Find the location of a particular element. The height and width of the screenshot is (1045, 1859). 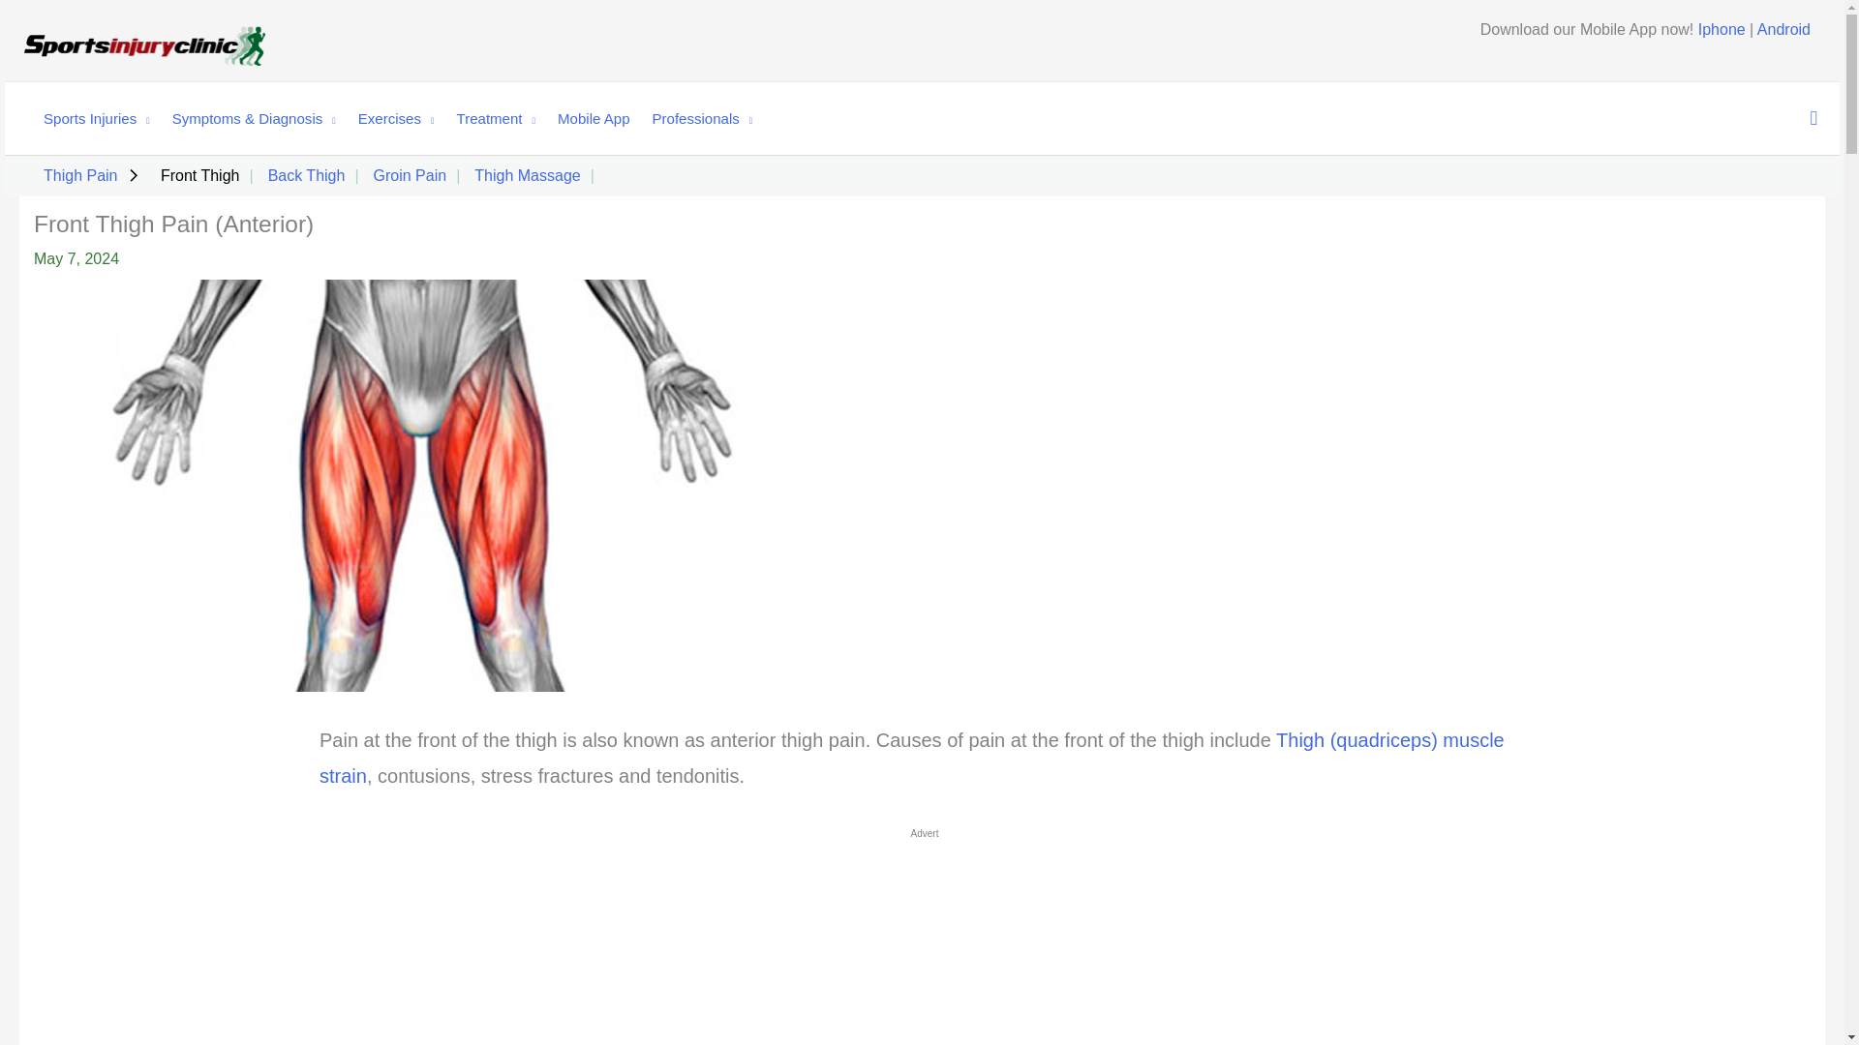

Iphone is located at coordinates (1722, 29).